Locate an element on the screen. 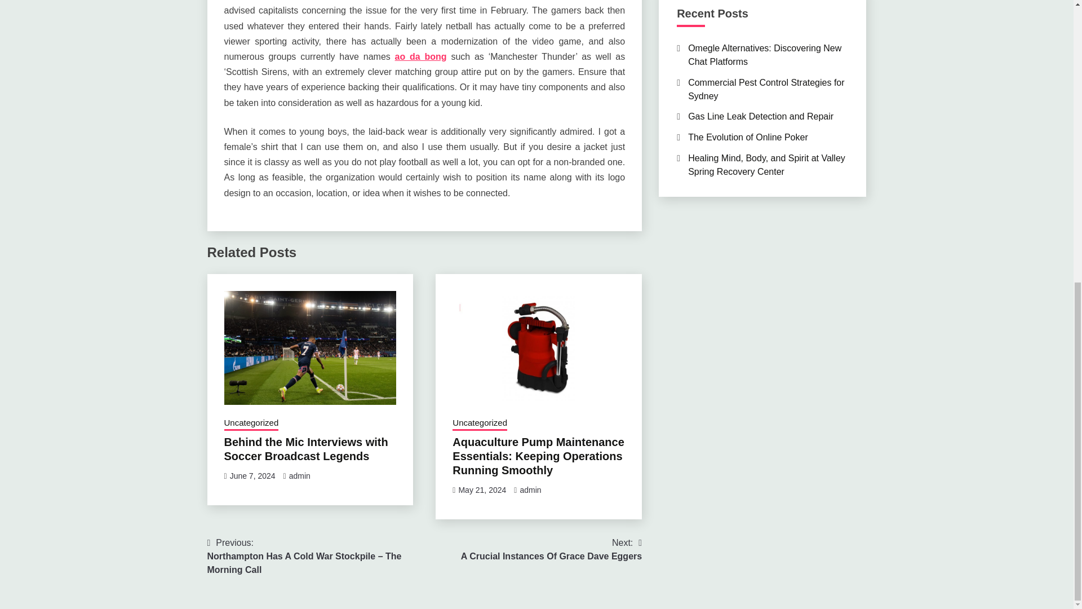 This screenshot has height=609, width=1082. Uncategorized is located at coordinates (420, 56).